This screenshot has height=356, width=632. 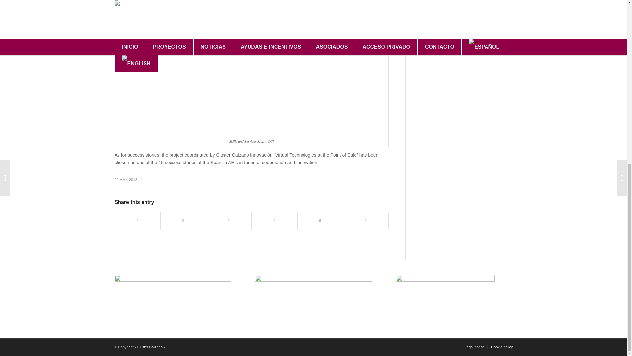 What do you see at coordinates (502, 347) in the screenshot?
I see `Cookie policy` at bounding box center [502, 347].